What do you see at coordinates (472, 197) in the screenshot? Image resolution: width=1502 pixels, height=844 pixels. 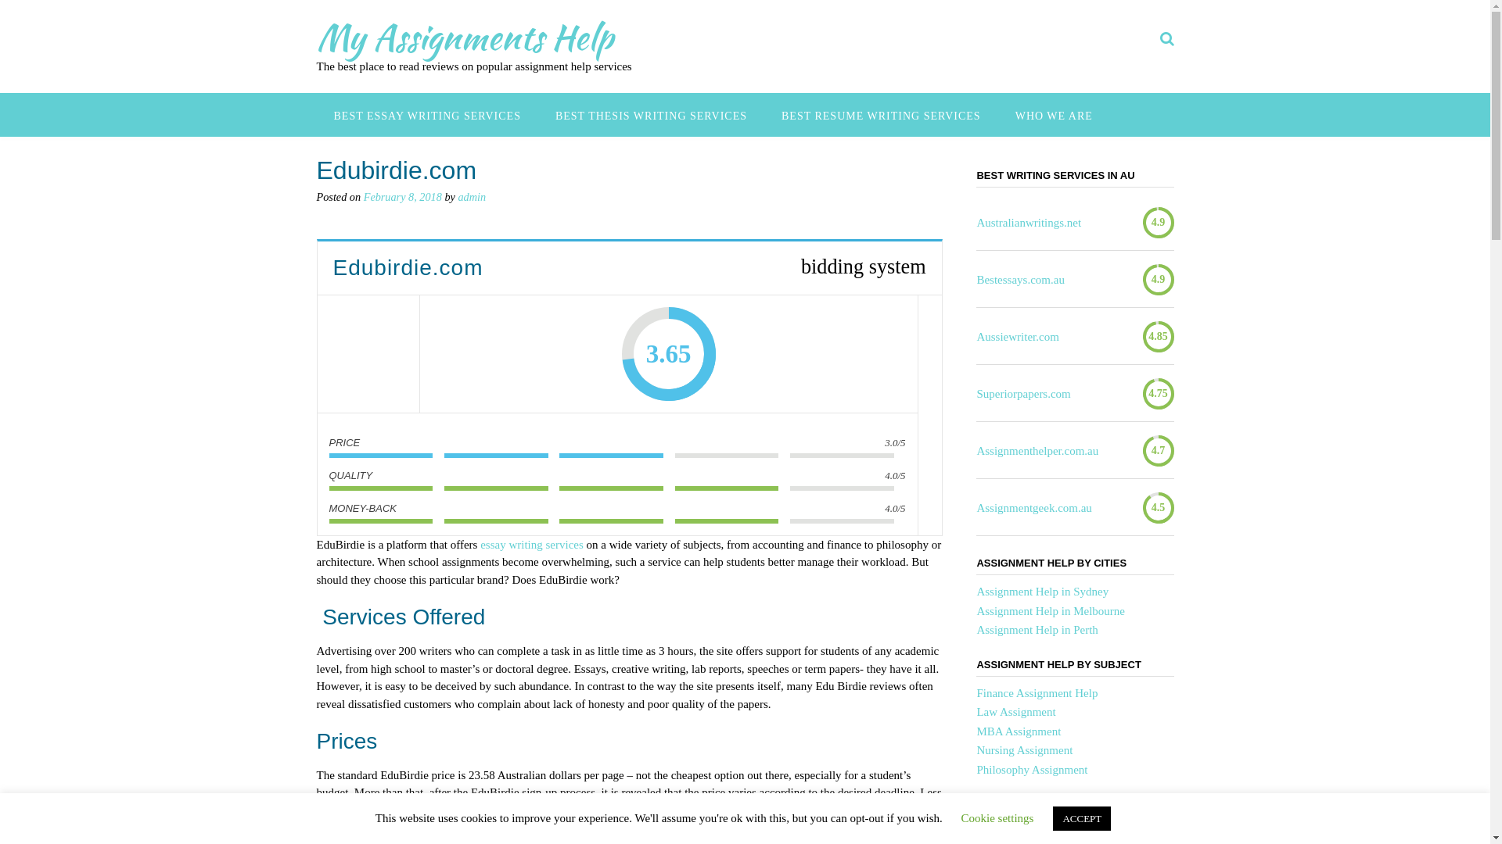 I see `admin` at bounding box center [472, 197].